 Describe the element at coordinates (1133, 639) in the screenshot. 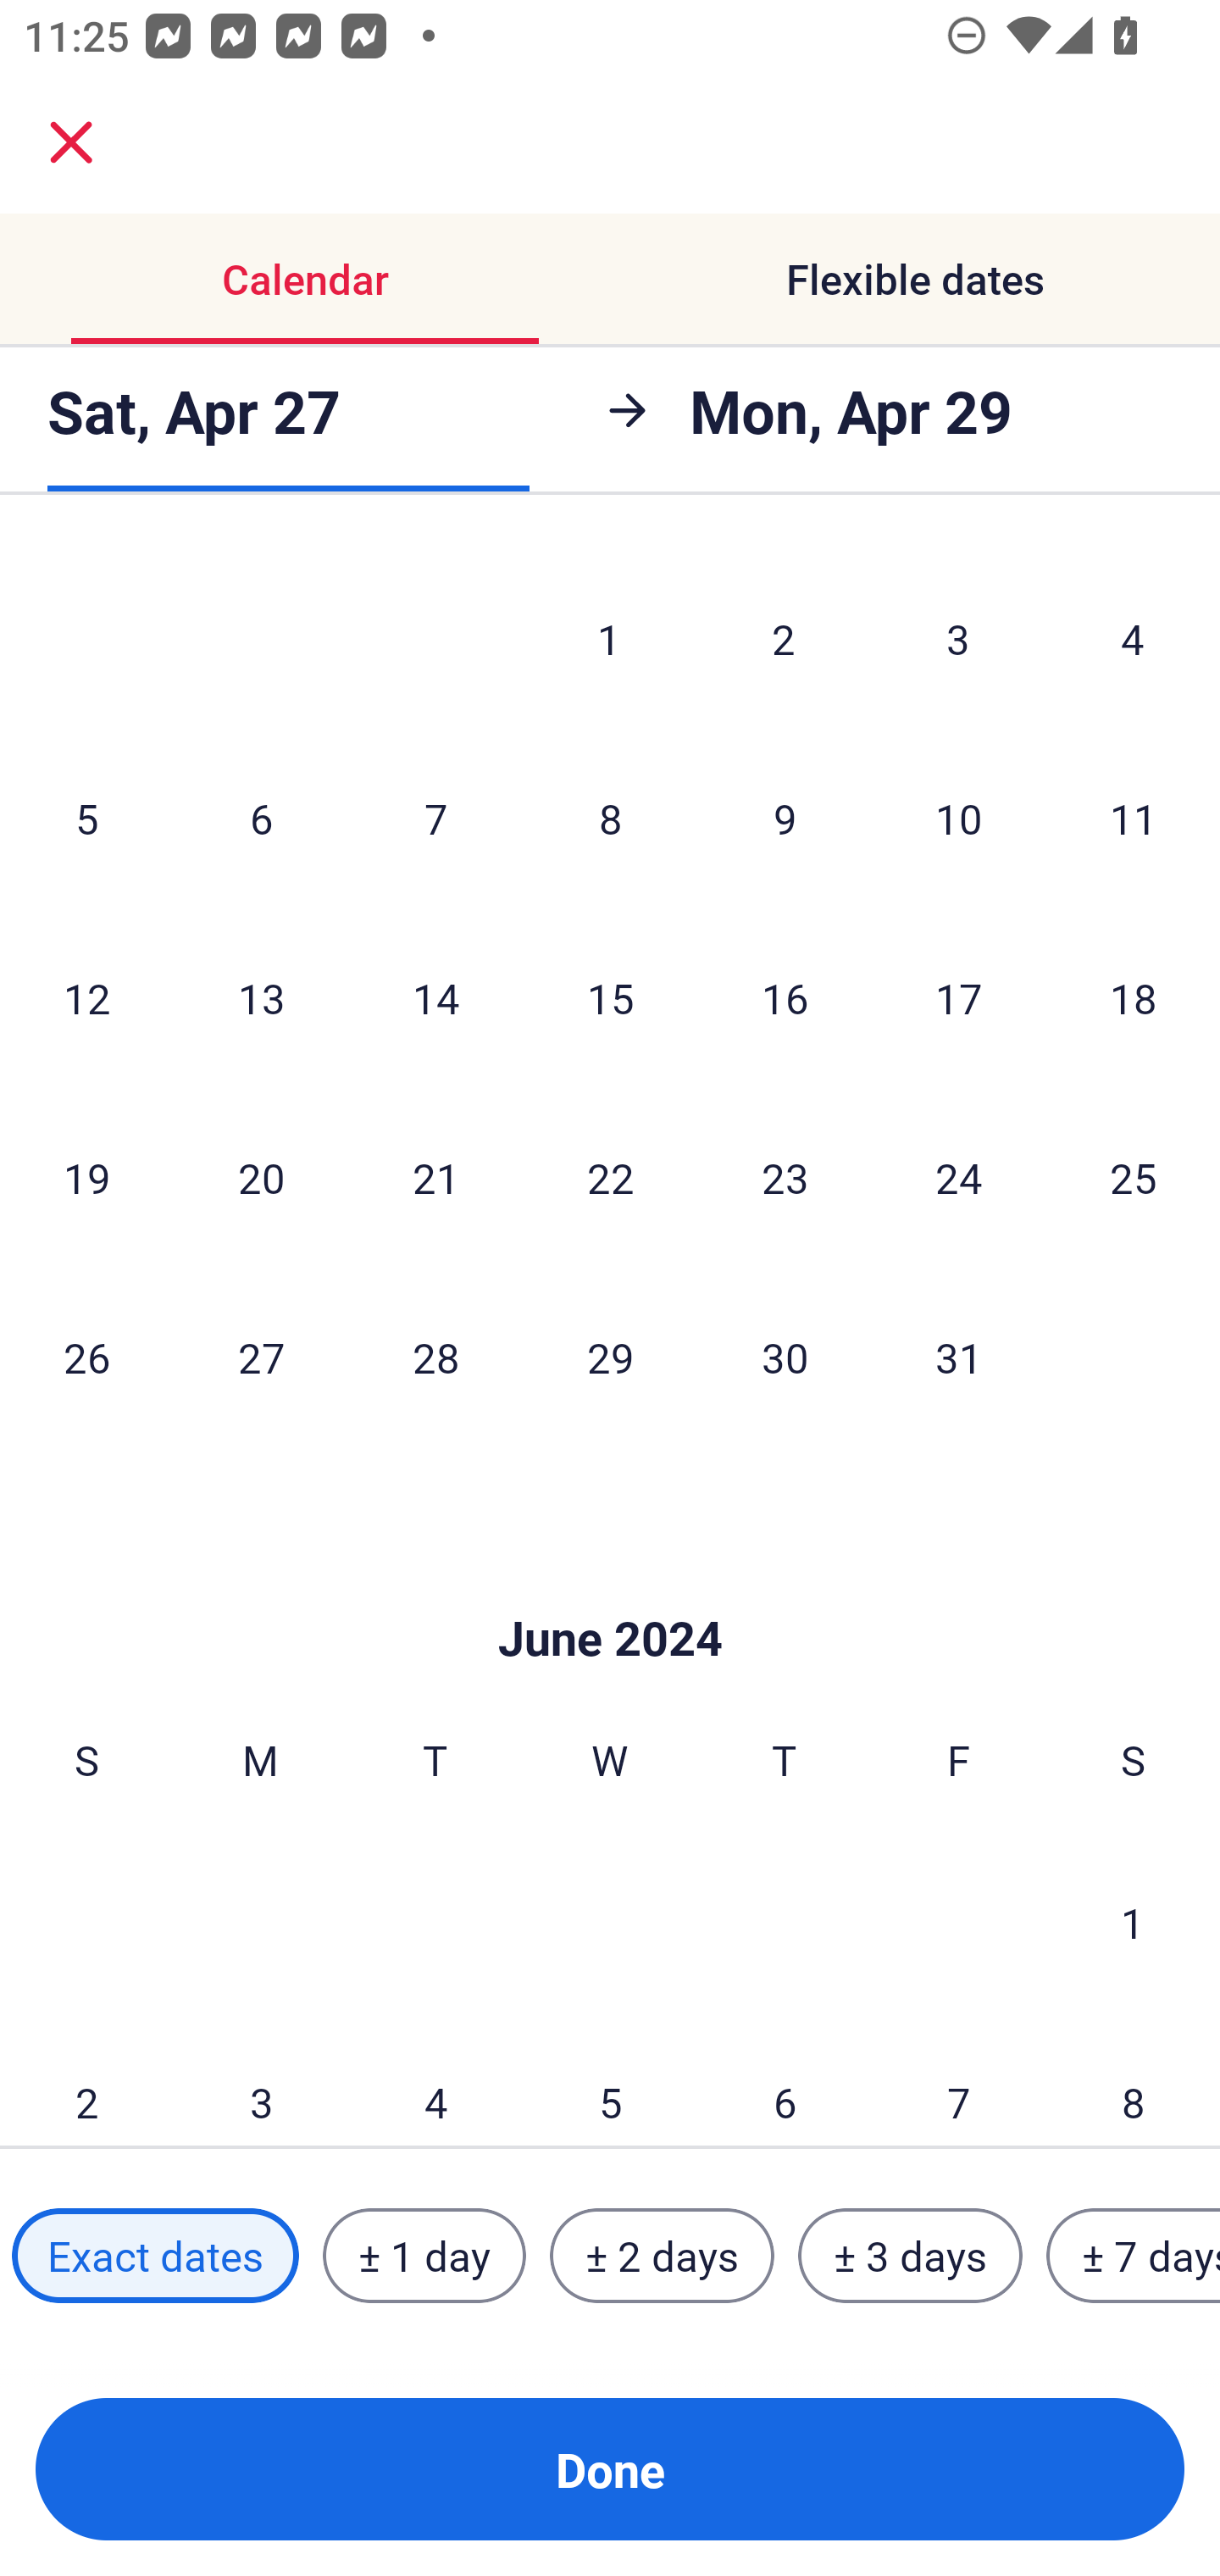

I see `4 Saturday, May 4, 2024` at that location.